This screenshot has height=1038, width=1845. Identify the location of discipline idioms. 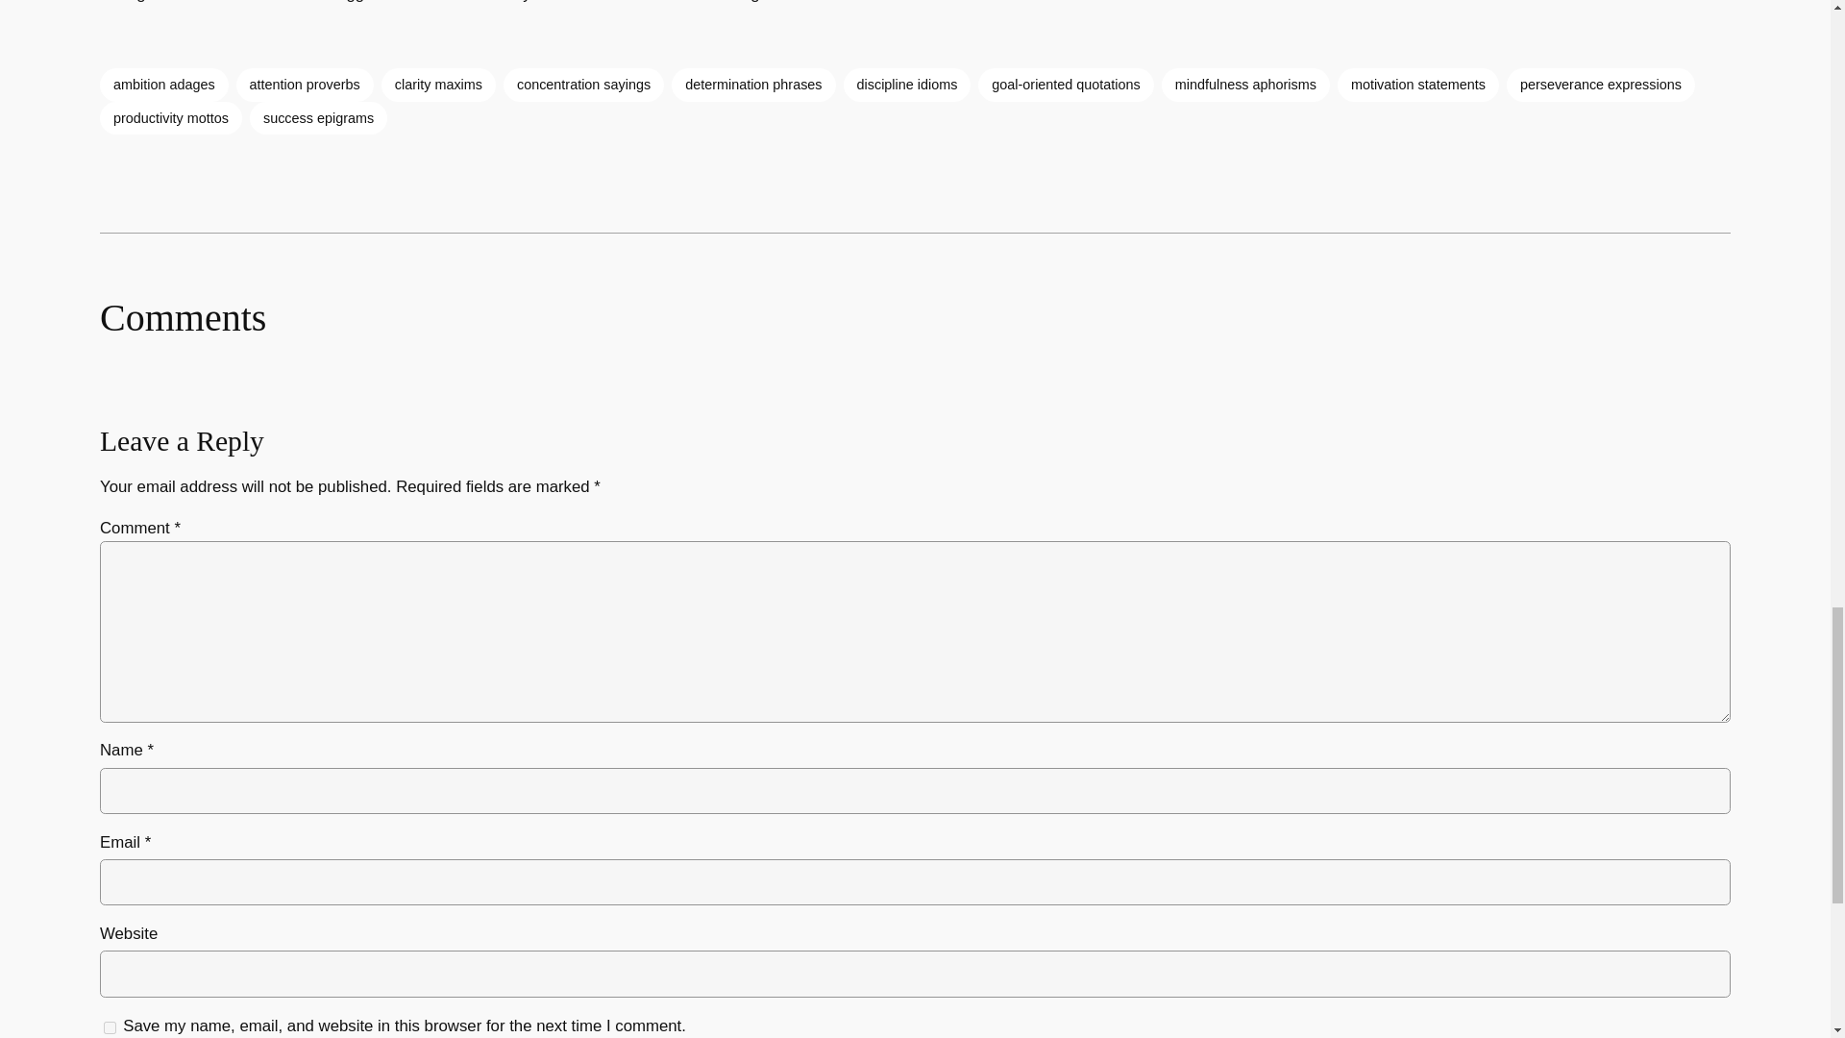
(907, 85).